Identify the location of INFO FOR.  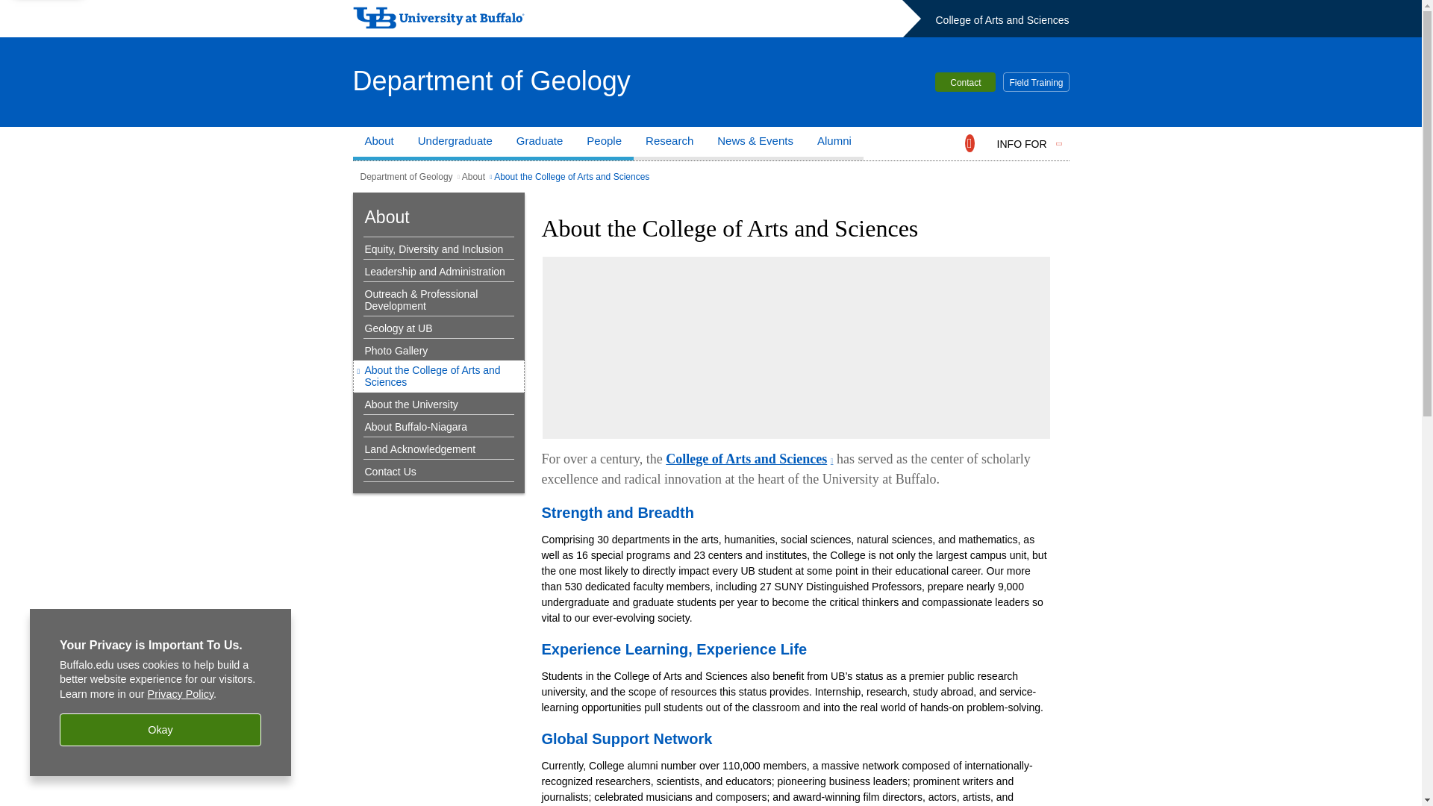
(1023, 143).